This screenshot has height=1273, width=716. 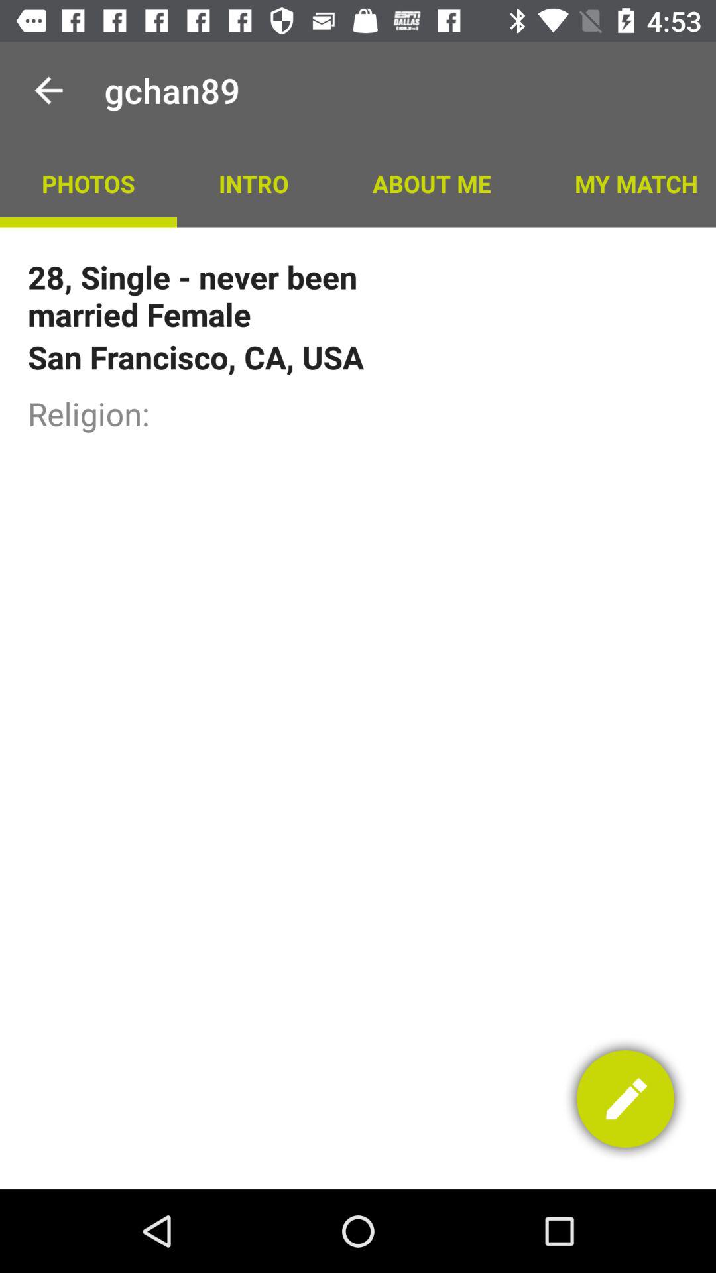 What do you see at coordinates (431, 183) in the screenshot?
I see `scroll to the about me item` at bounding box center [431, 183].